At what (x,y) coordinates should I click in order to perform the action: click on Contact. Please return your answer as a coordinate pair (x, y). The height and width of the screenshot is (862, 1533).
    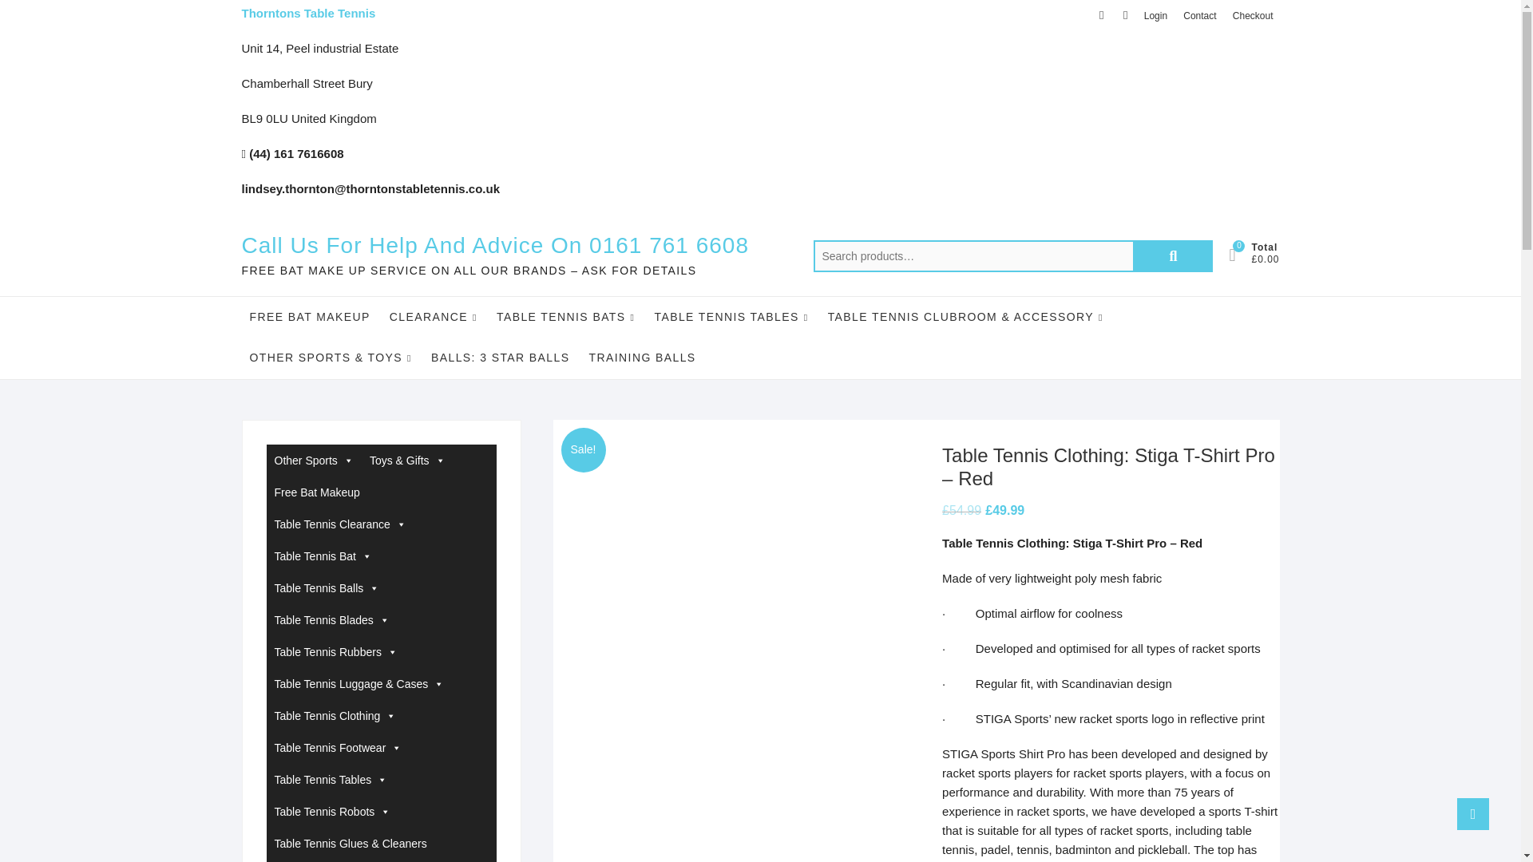
    Looking at the image, I should click on (1199, 16).